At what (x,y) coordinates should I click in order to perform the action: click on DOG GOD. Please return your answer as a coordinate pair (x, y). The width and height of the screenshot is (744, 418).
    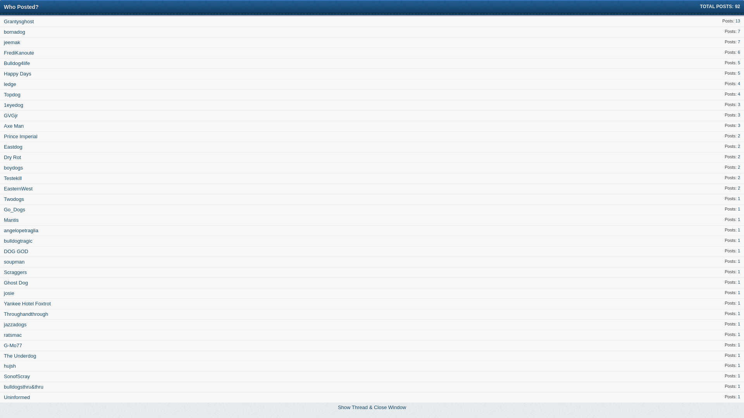
    Looking at the image, I should click on (16, 252).